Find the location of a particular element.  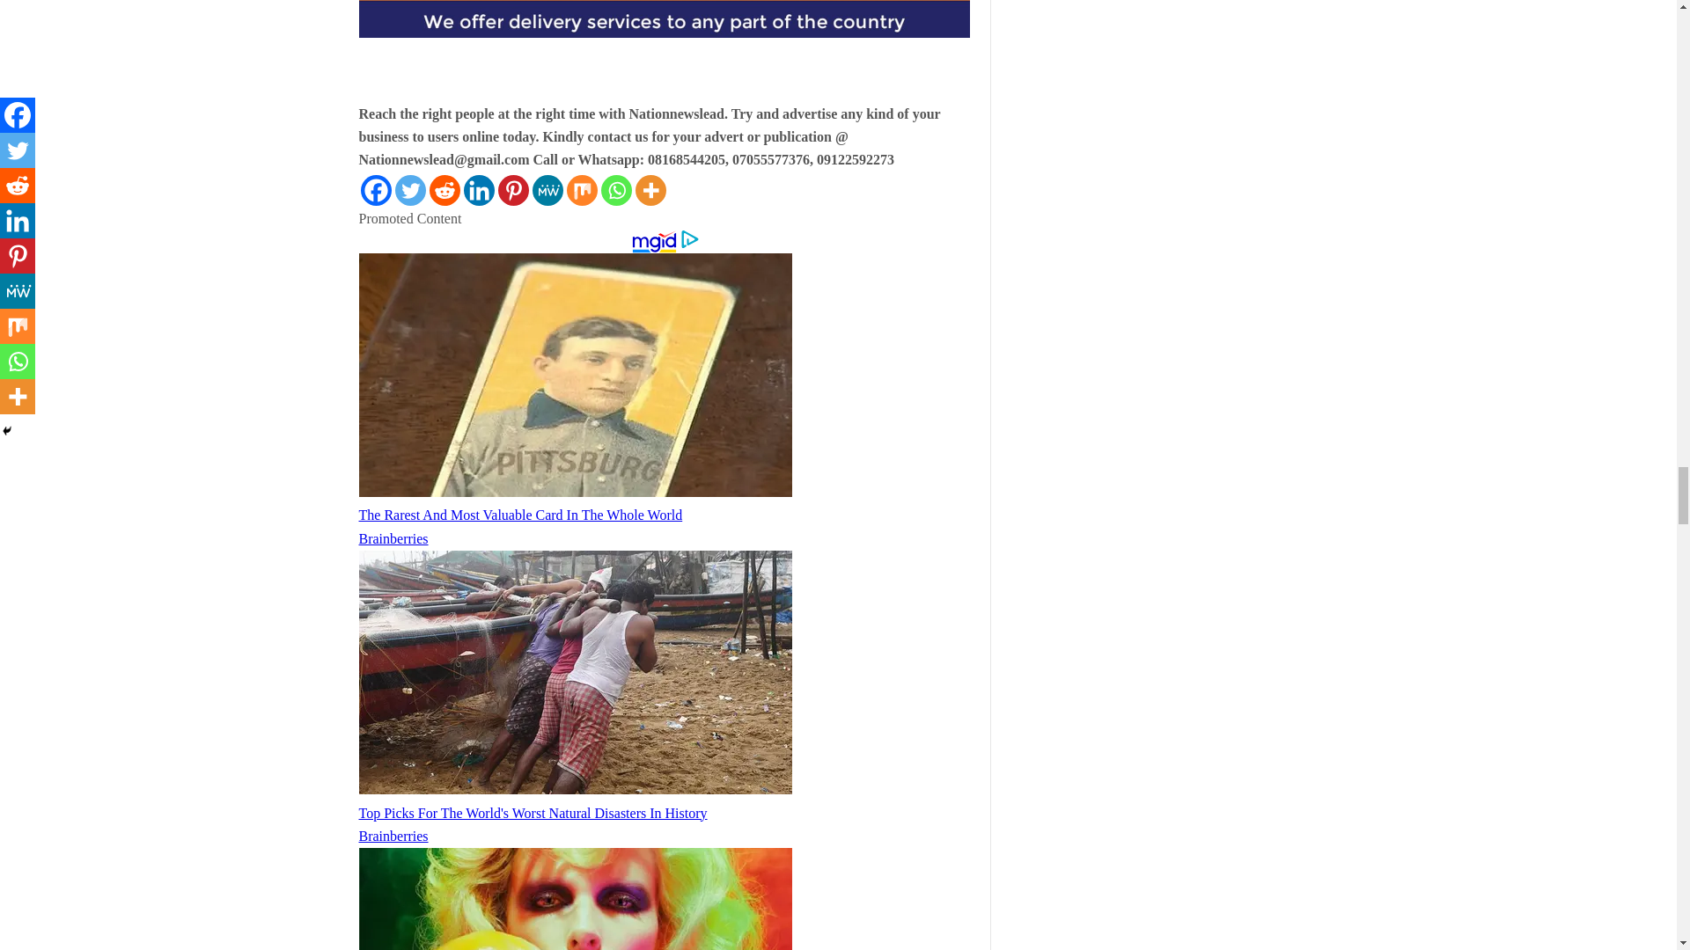

Facebook is located at coordinates (377, 190).